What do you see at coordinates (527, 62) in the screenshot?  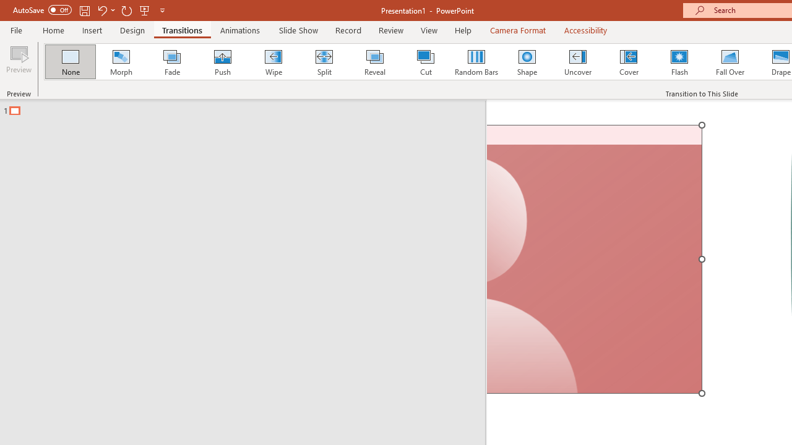 I see `Shape` at bounding box center [527, 62].